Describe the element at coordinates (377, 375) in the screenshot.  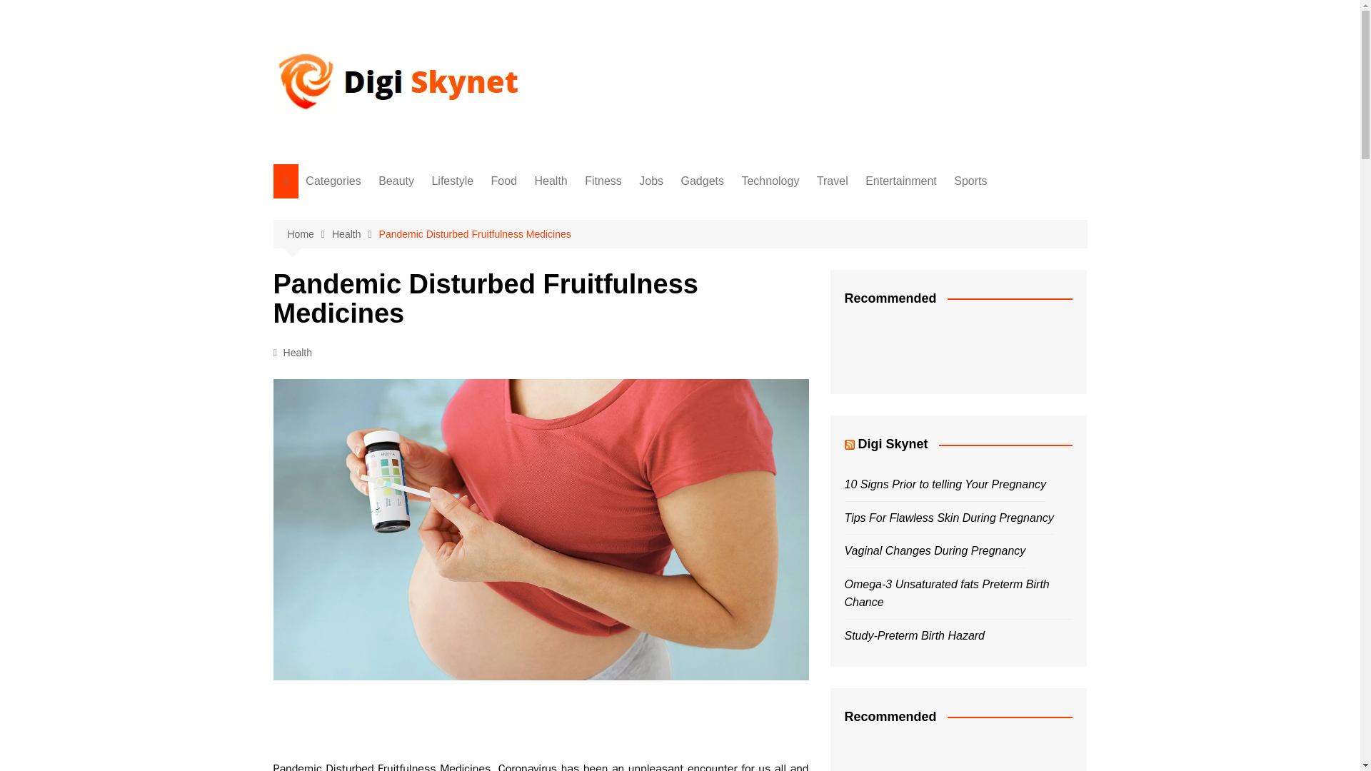
I see `Gadgets` at that location.